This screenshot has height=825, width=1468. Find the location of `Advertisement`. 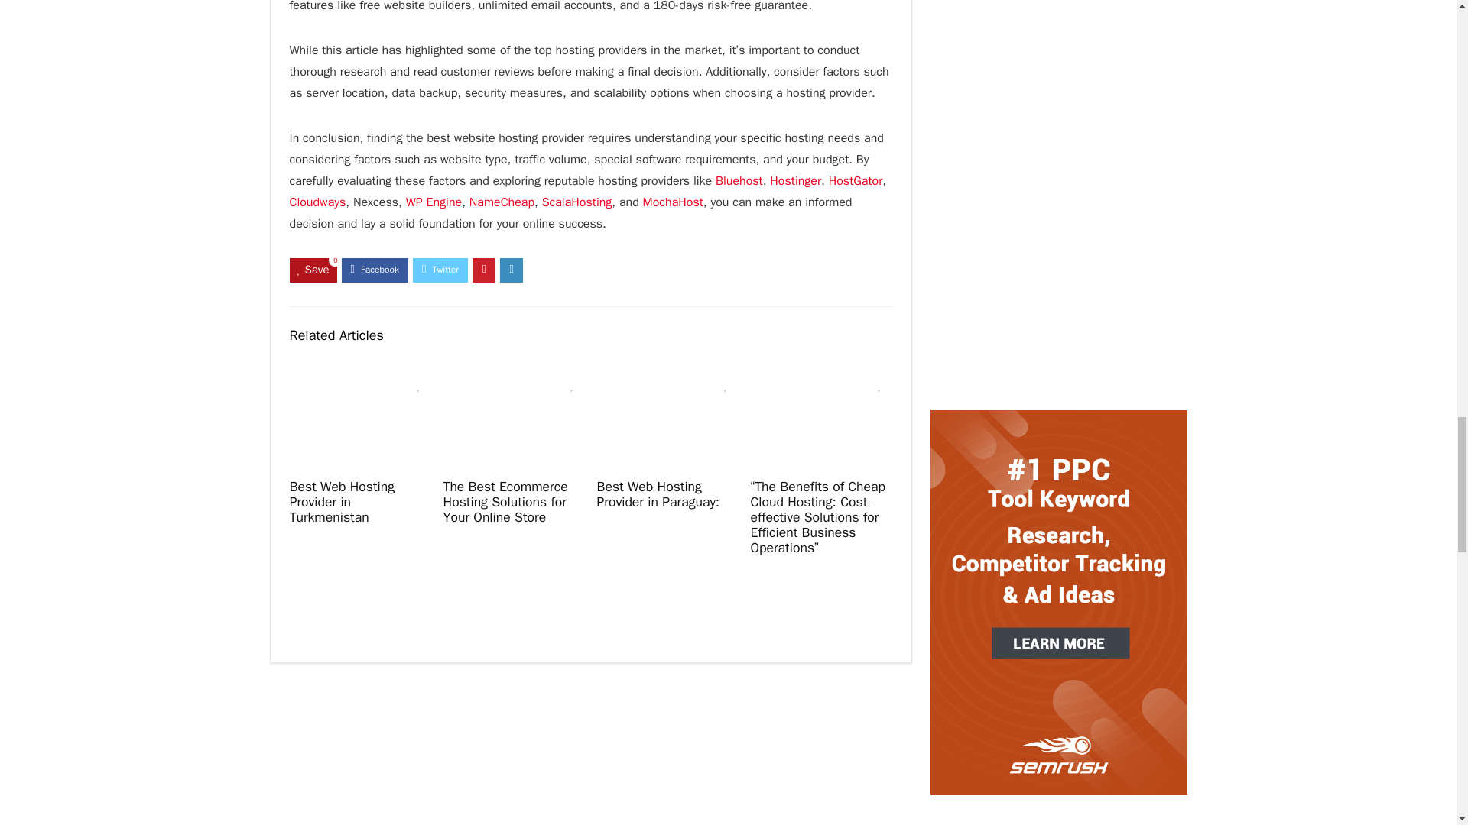

Advertisement is located at coordinates (1057, 70).